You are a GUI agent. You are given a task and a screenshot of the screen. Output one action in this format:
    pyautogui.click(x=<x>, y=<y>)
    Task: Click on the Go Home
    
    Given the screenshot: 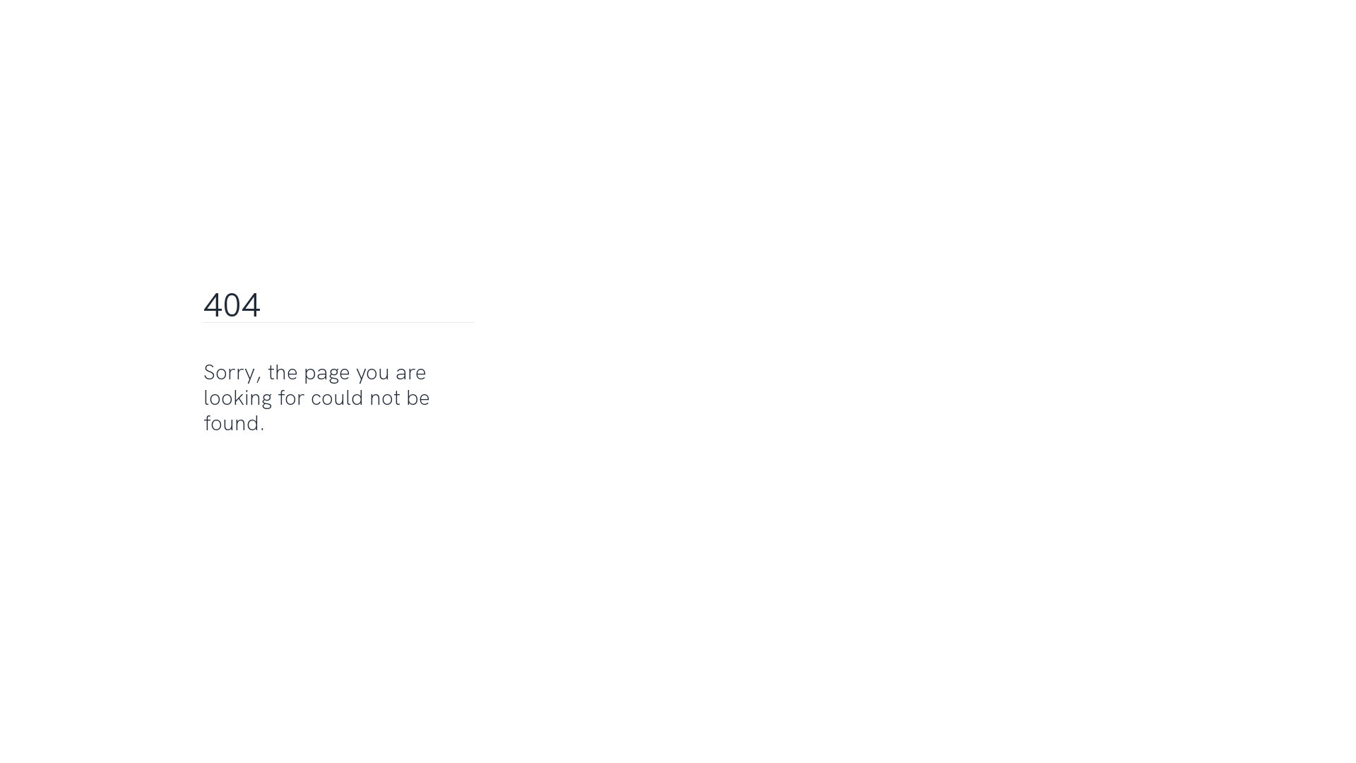 What is the action you would take?
    pyautogui.click(x=239, y=466)
    